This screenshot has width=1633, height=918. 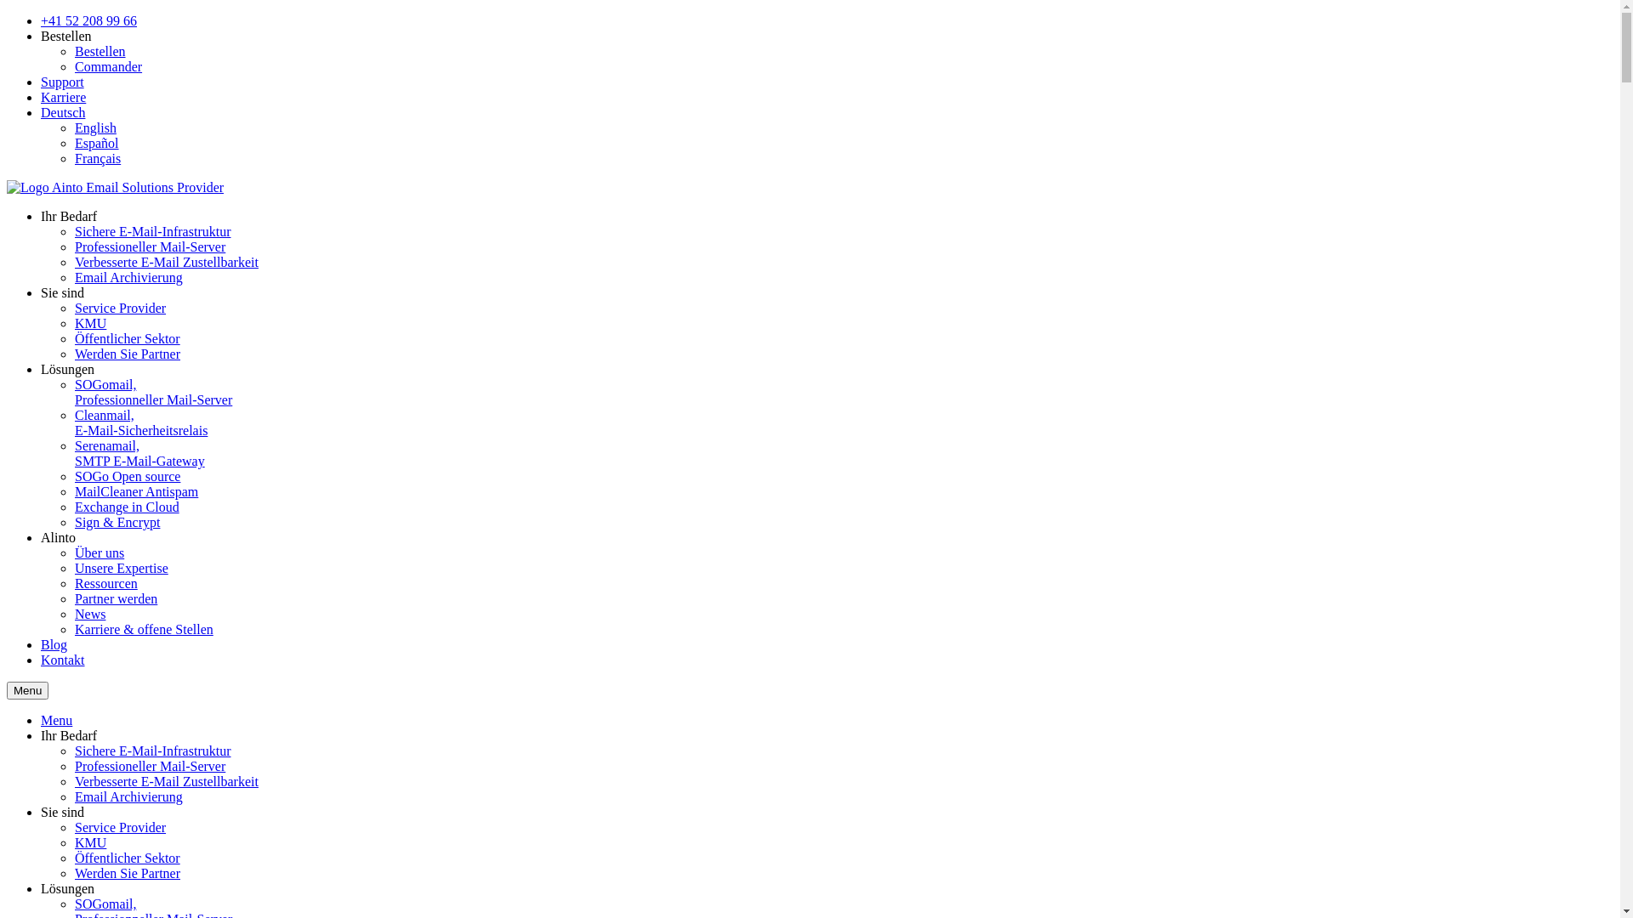 I want to click on English, so click(x=95, y=127).